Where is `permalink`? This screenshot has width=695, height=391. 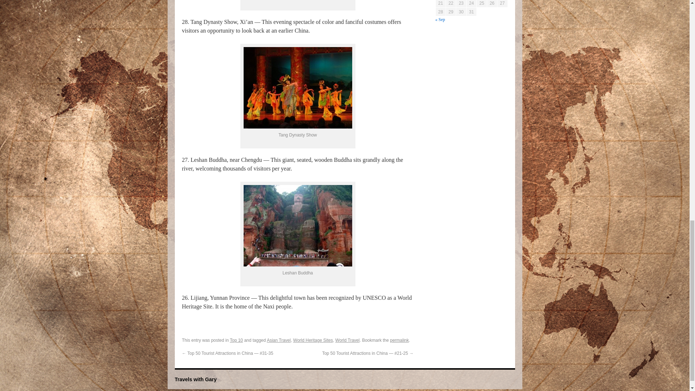
permalink is located at coordinates (400, 340).